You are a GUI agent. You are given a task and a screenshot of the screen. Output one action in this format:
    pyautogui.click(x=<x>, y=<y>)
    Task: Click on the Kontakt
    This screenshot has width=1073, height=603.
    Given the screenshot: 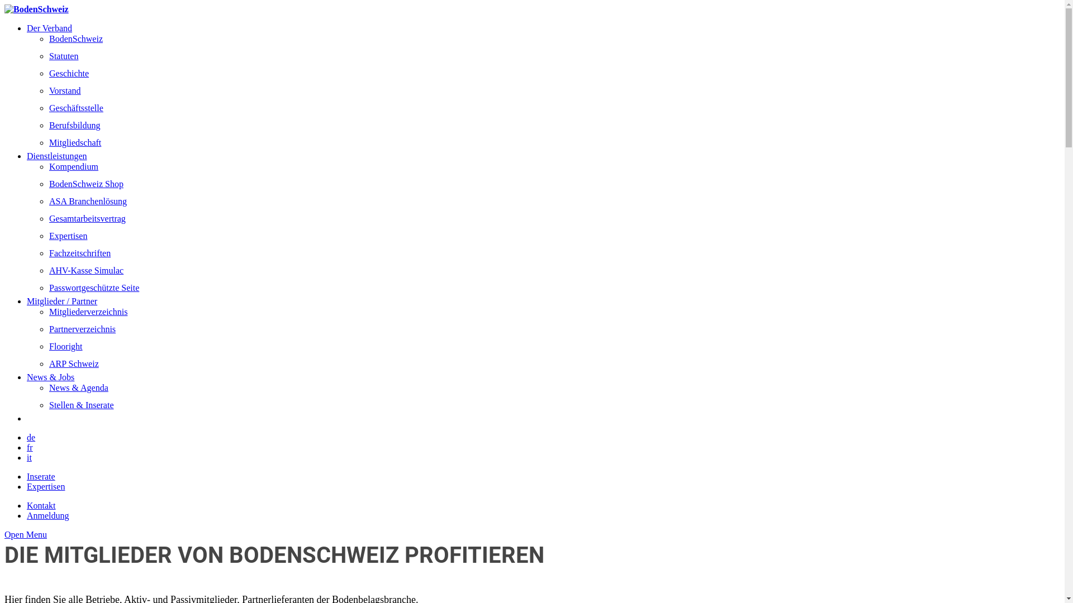 What is the action you would take?
    pyautogui.click(x=41, y=506)
    